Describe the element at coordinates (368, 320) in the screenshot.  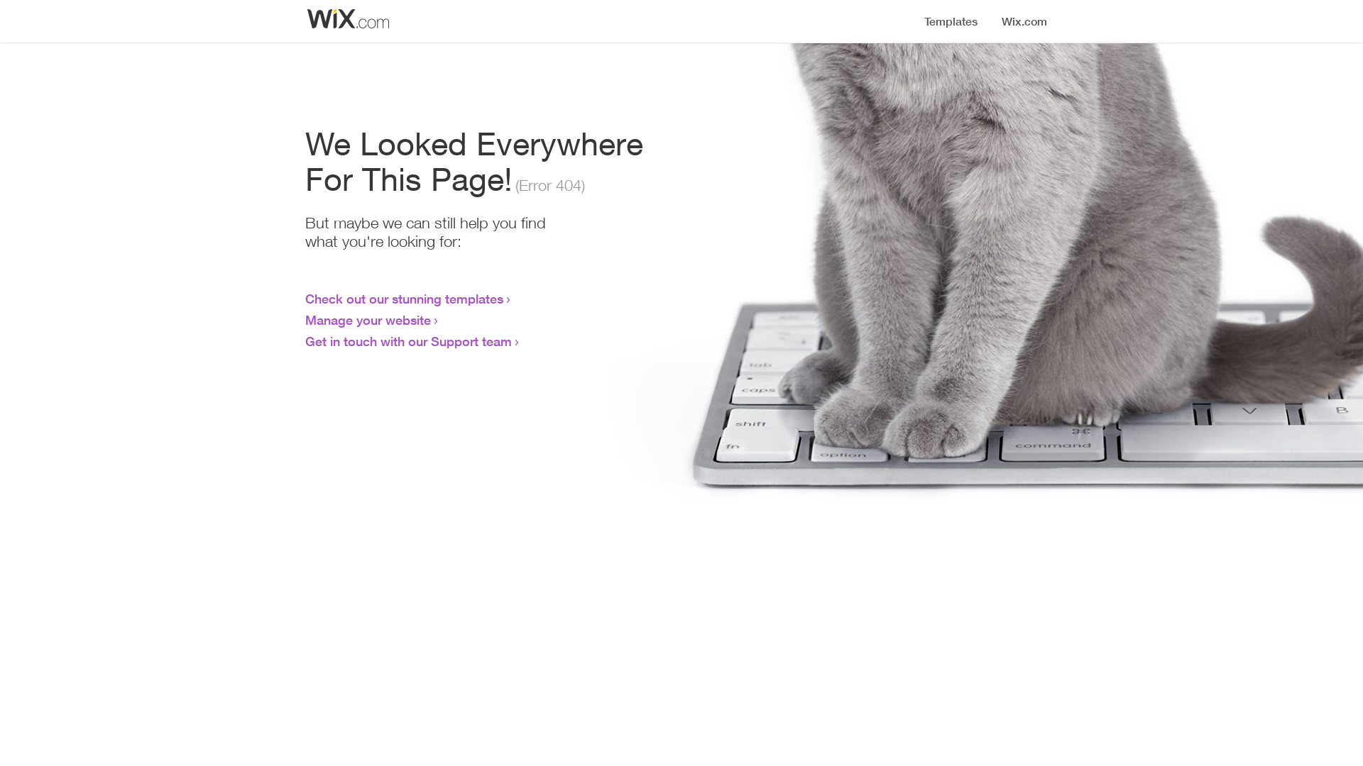
I see `Manage your website` at that location.